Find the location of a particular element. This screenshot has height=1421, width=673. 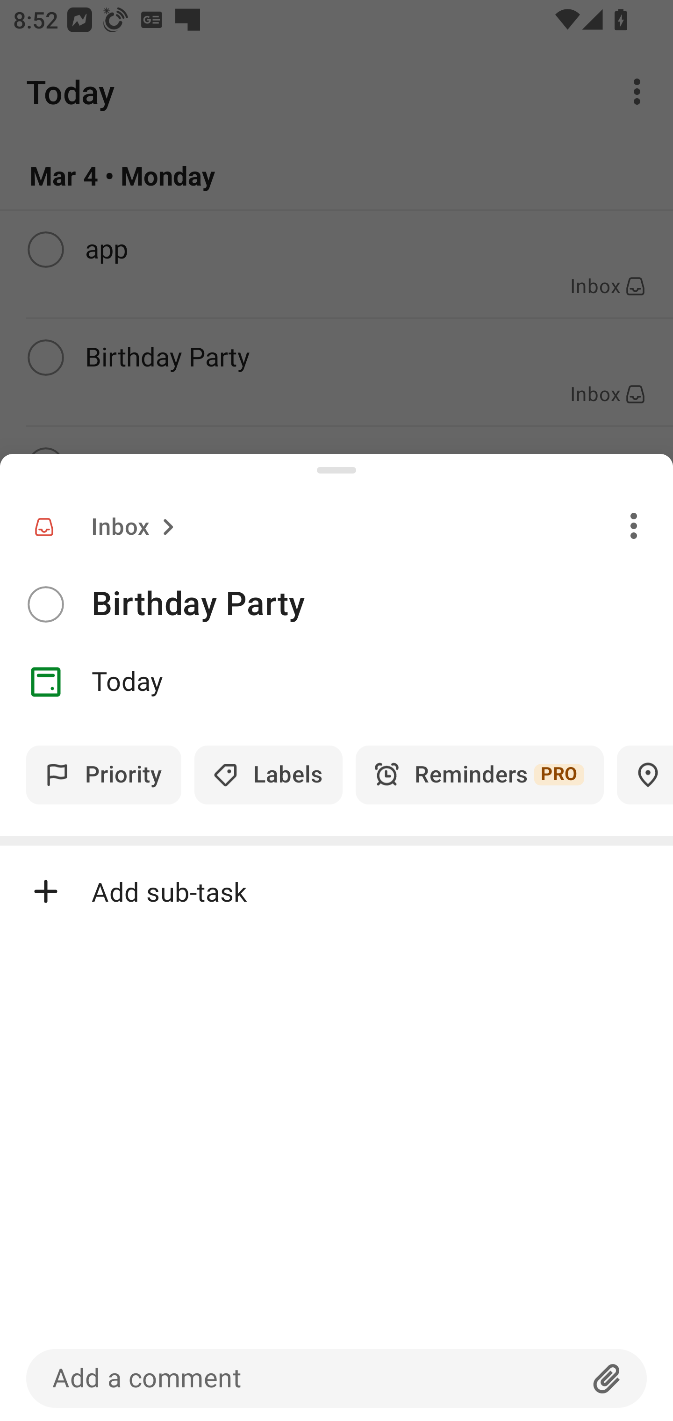

Labels is located at coordinates (268, 775).